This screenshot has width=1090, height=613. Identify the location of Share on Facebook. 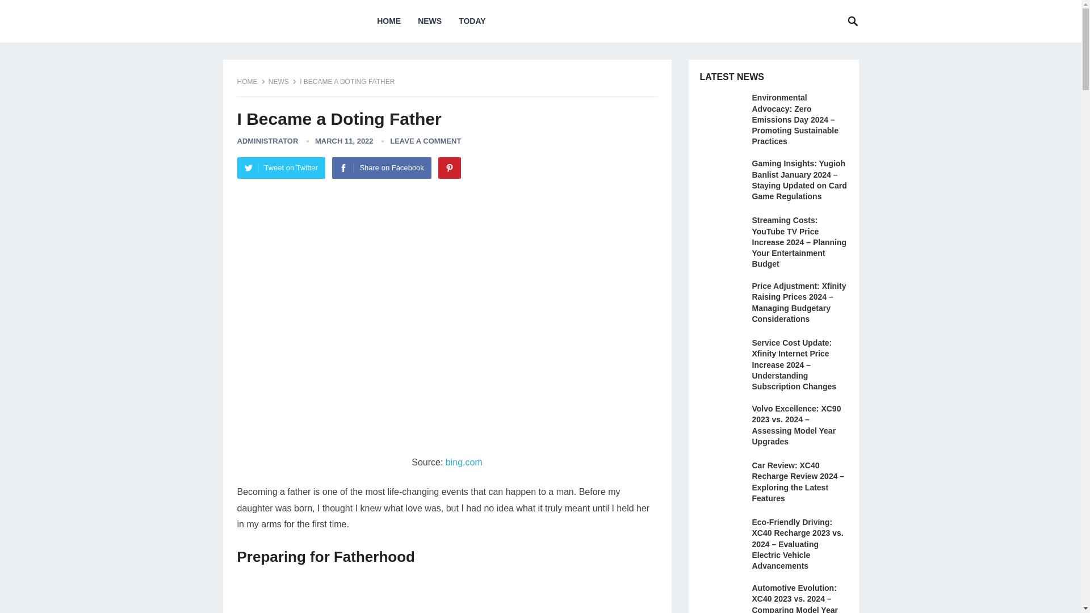
(381, 168).